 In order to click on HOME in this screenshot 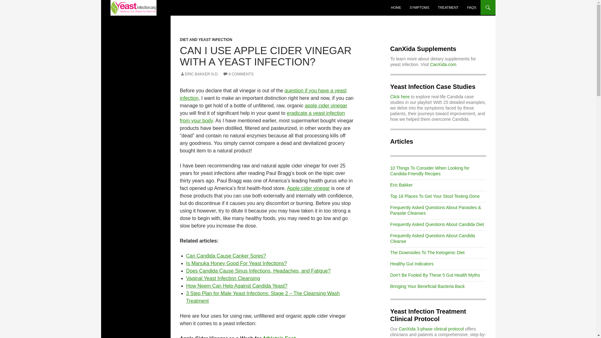, I will do `click(396, 8)`.